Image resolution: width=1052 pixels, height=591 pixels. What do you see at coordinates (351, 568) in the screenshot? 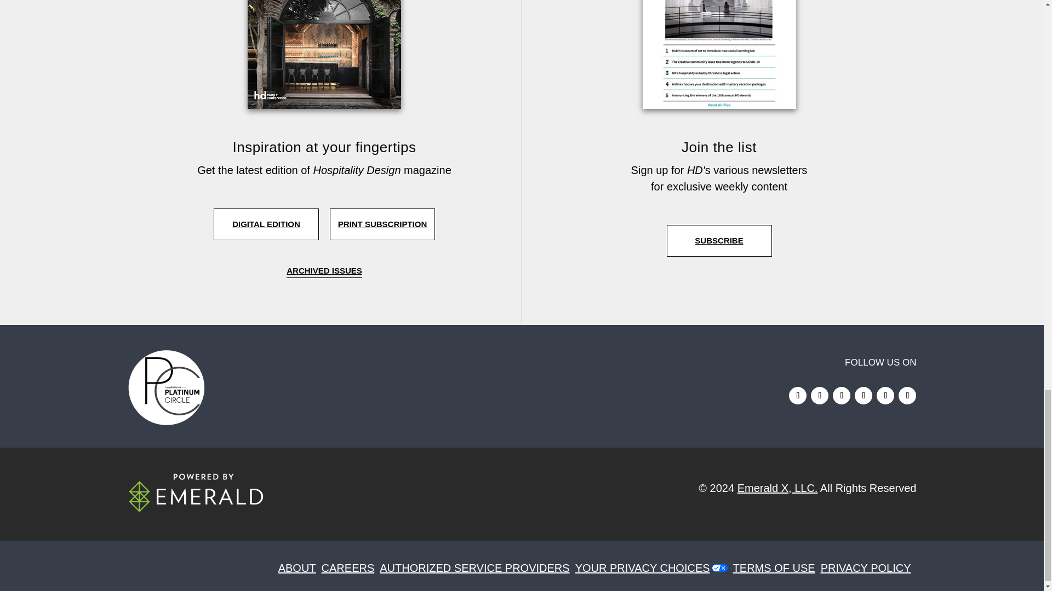
I see `CAREERS` at bounding box center [351, 568].